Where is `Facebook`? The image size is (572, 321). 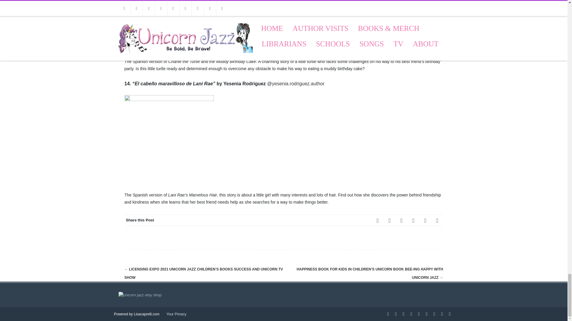
Facebook is located at coordinates (378, 220).